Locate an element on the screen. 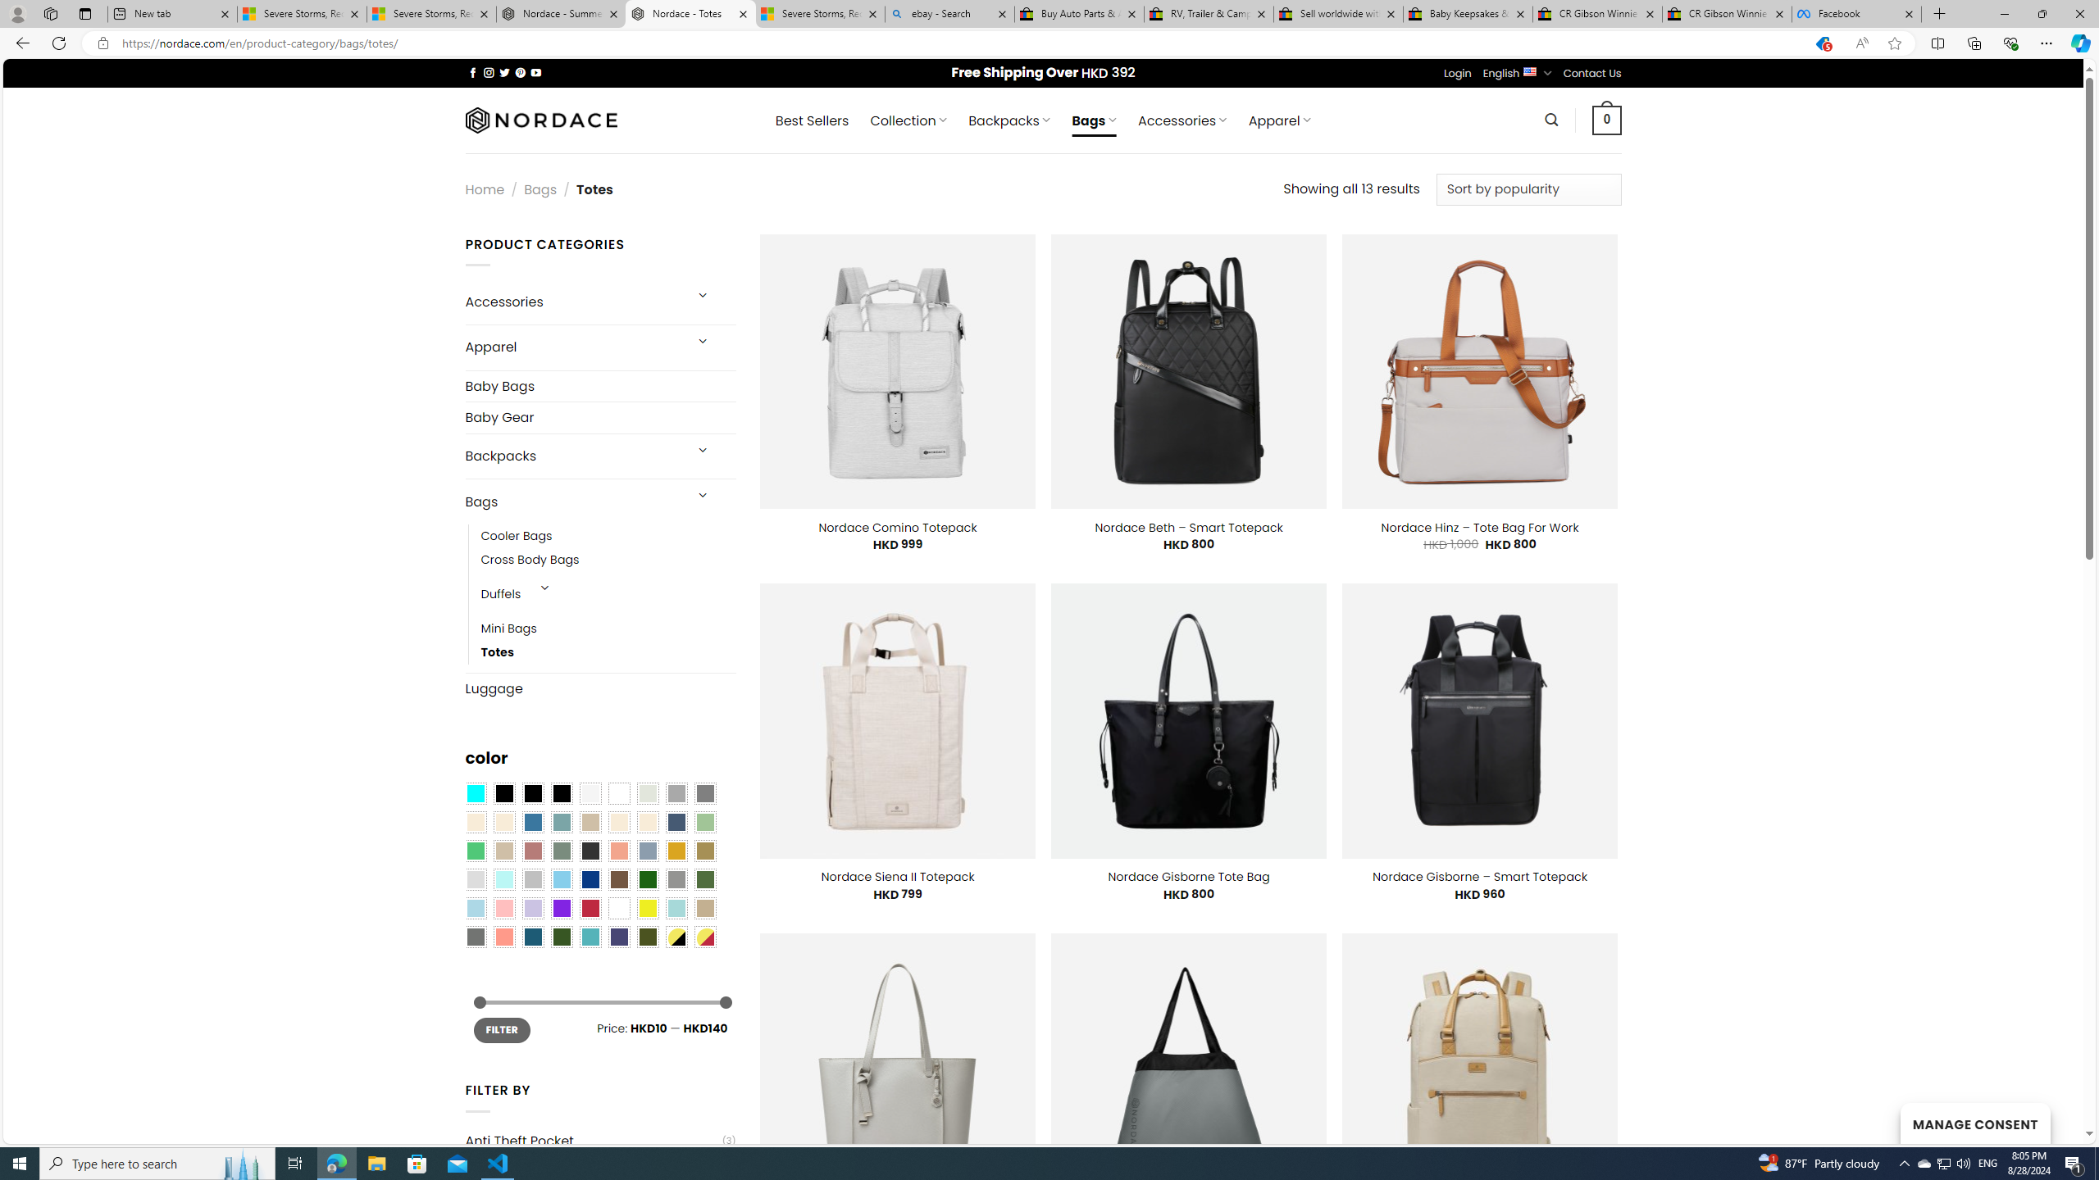 This screenshot has height=1180, width=2099. Totes is located at coordinates (497, 652).